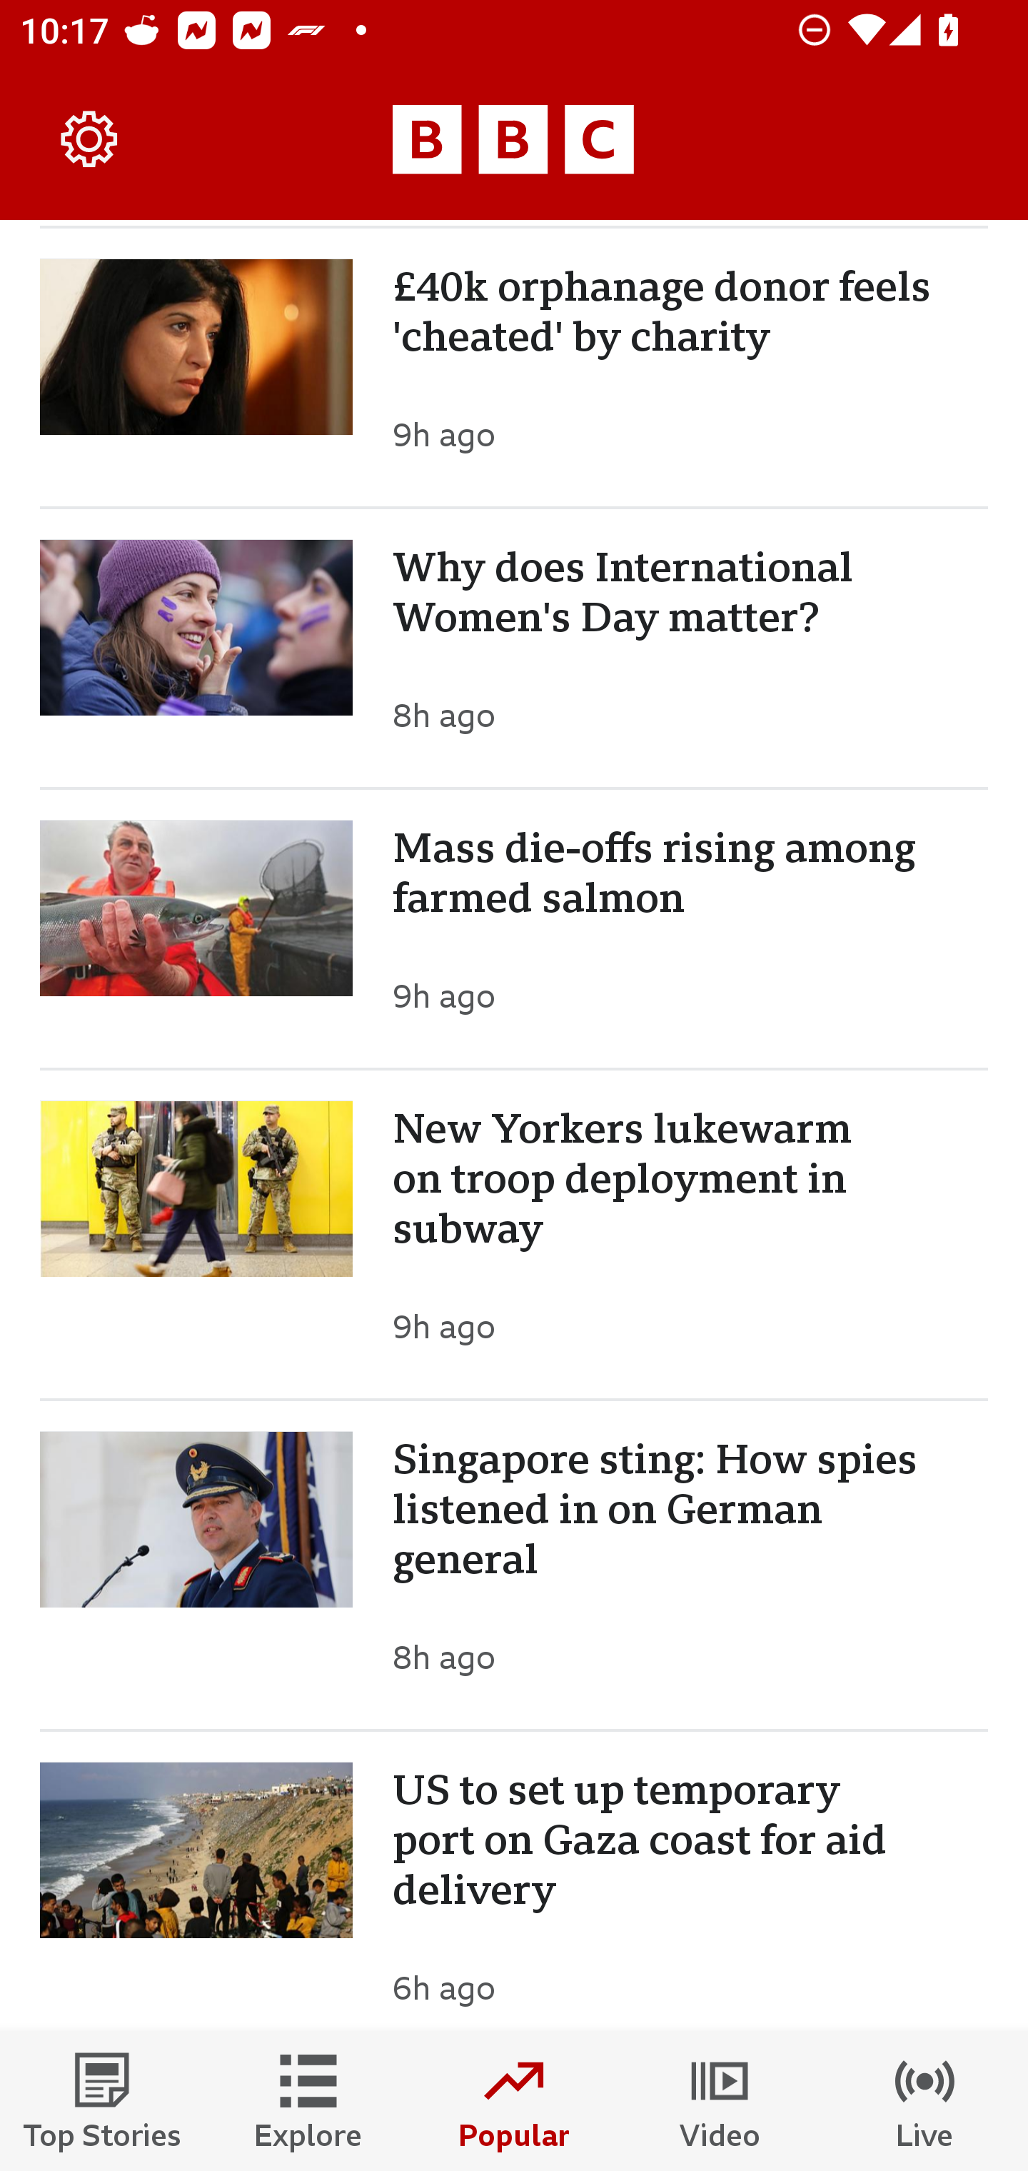 Image resolution: width=1028 pixels, height=2171 pixels. I want to click on Settings, so click(90, 140).